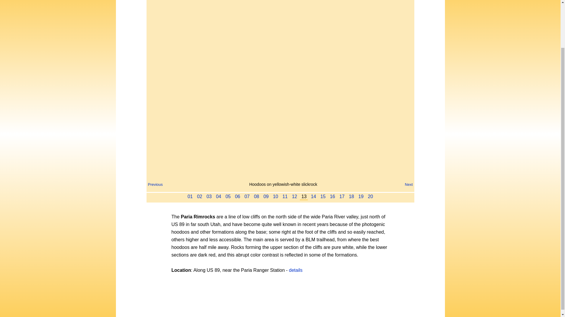  Describe the element at coordinates (200, 196) in the screenshot. I see `02` at that location.